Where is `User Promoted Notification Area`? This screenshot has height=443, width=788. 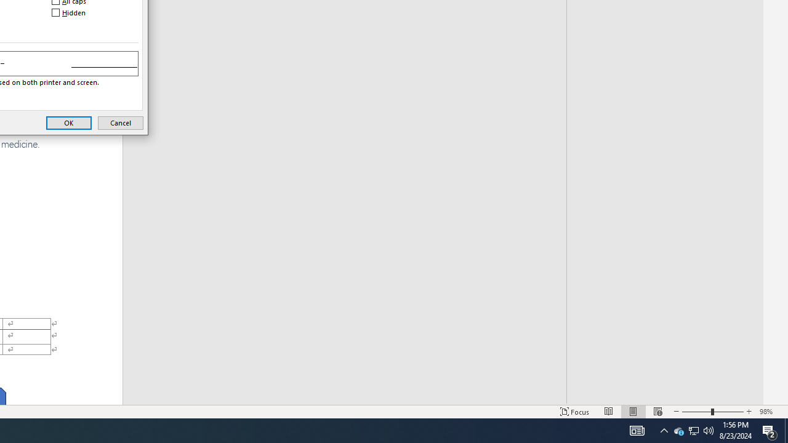 User Promoted Notification Area is located at coordinates (637, 431).